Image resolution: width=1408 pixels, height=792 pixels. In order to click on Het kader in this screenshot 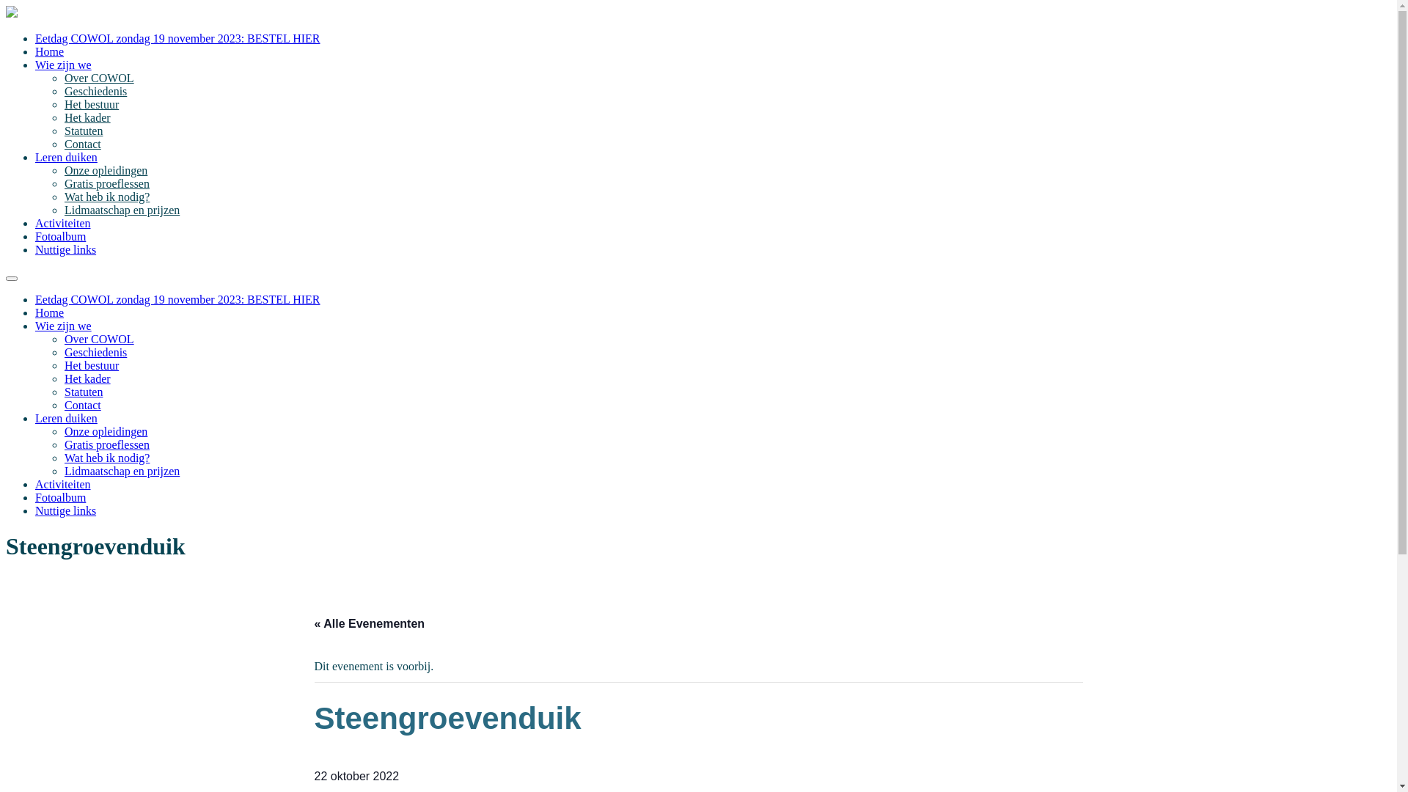, I will do `click(88, 378)`.